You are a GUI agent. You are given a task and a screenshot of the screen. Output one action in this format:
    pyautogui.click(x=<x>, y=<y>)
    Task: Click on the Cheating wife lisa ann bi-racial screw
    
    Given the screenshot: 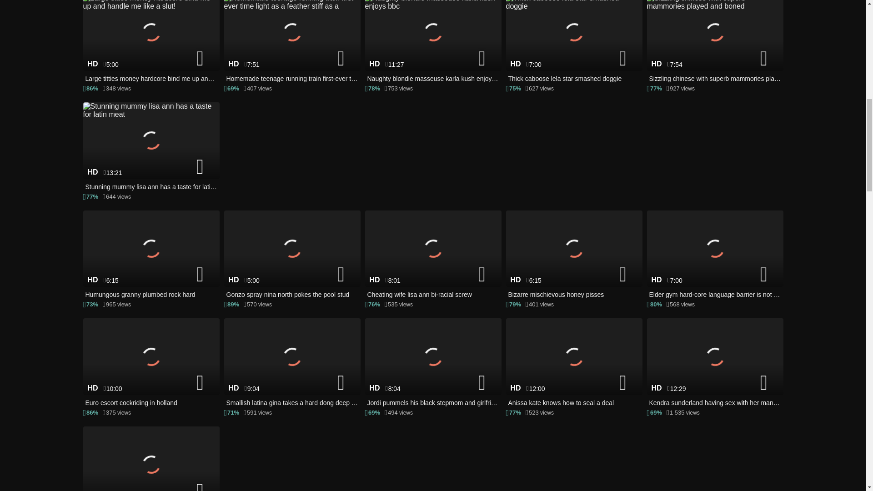 What is the action you would take?
    pyautogui.click(x=433, y=255)
    